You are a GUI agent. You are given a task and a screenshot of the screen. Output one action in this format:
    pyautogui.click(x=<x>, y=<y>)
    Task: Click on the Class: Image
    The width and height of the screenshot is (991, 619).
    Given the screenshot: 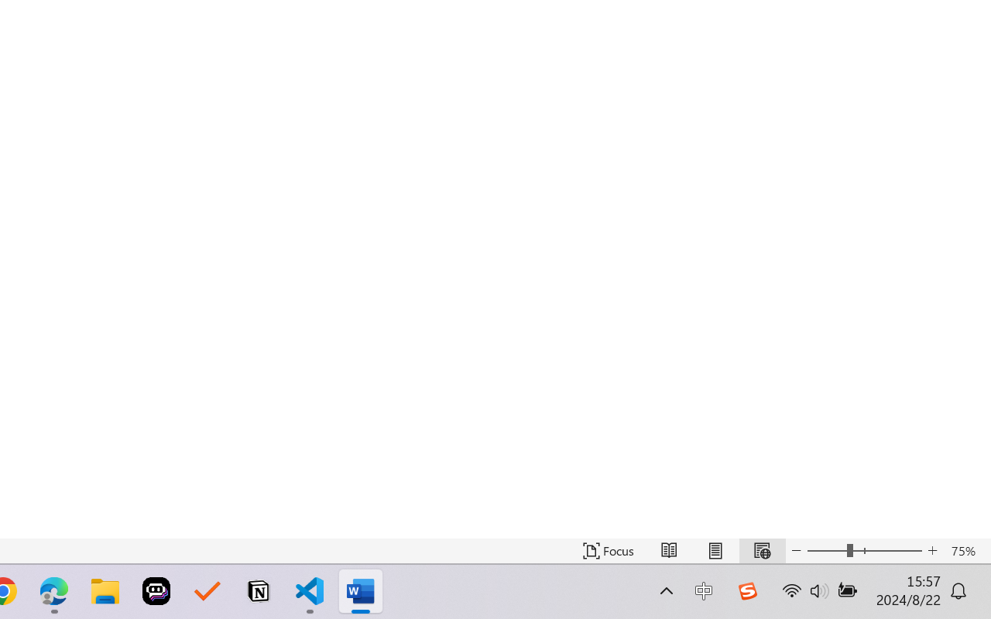 What is the action you would take?
    pyautogui.click(x=747, y=591)
    